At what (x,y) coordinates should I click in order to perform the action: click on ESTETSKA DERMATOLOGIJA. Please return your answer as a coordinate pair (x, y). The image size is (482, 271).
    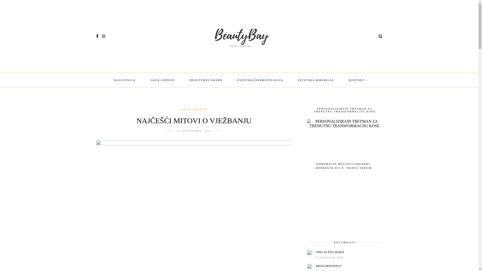
    Looking at the image, I should click on (260, 80).